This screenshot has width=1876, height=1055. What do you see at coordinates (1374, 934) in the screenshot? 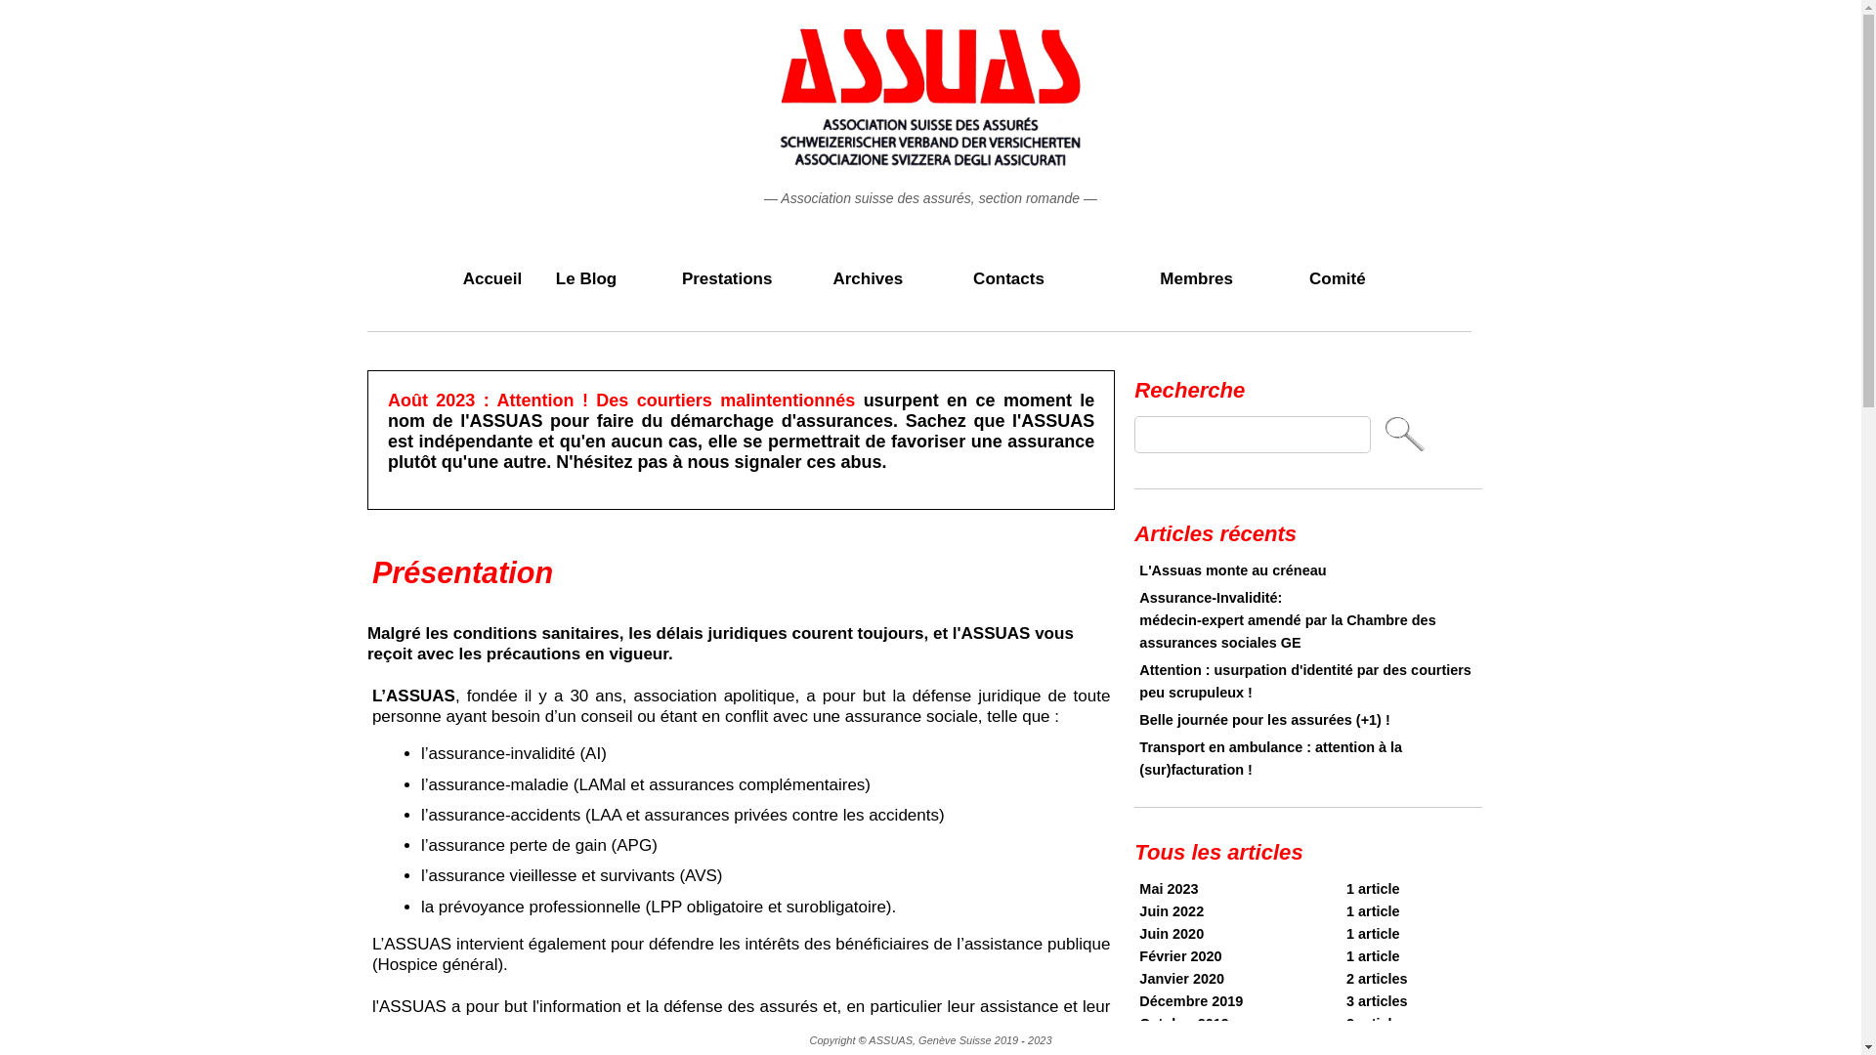
I see `1 article` at bounding box center [1374, 934].